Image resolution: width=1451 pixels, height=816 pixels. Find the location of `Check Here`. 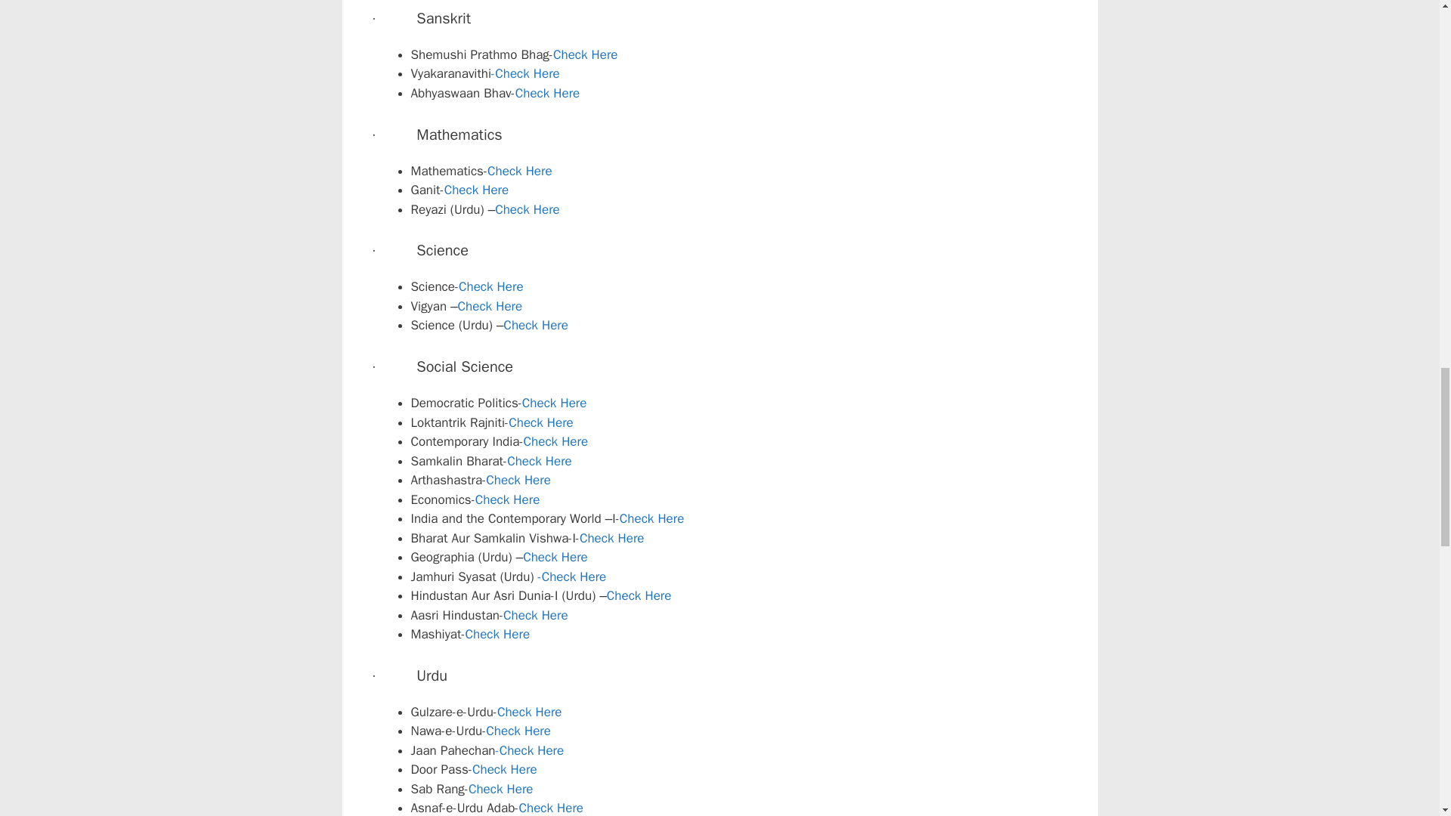

Check Here is located at coordinates (556, 441).